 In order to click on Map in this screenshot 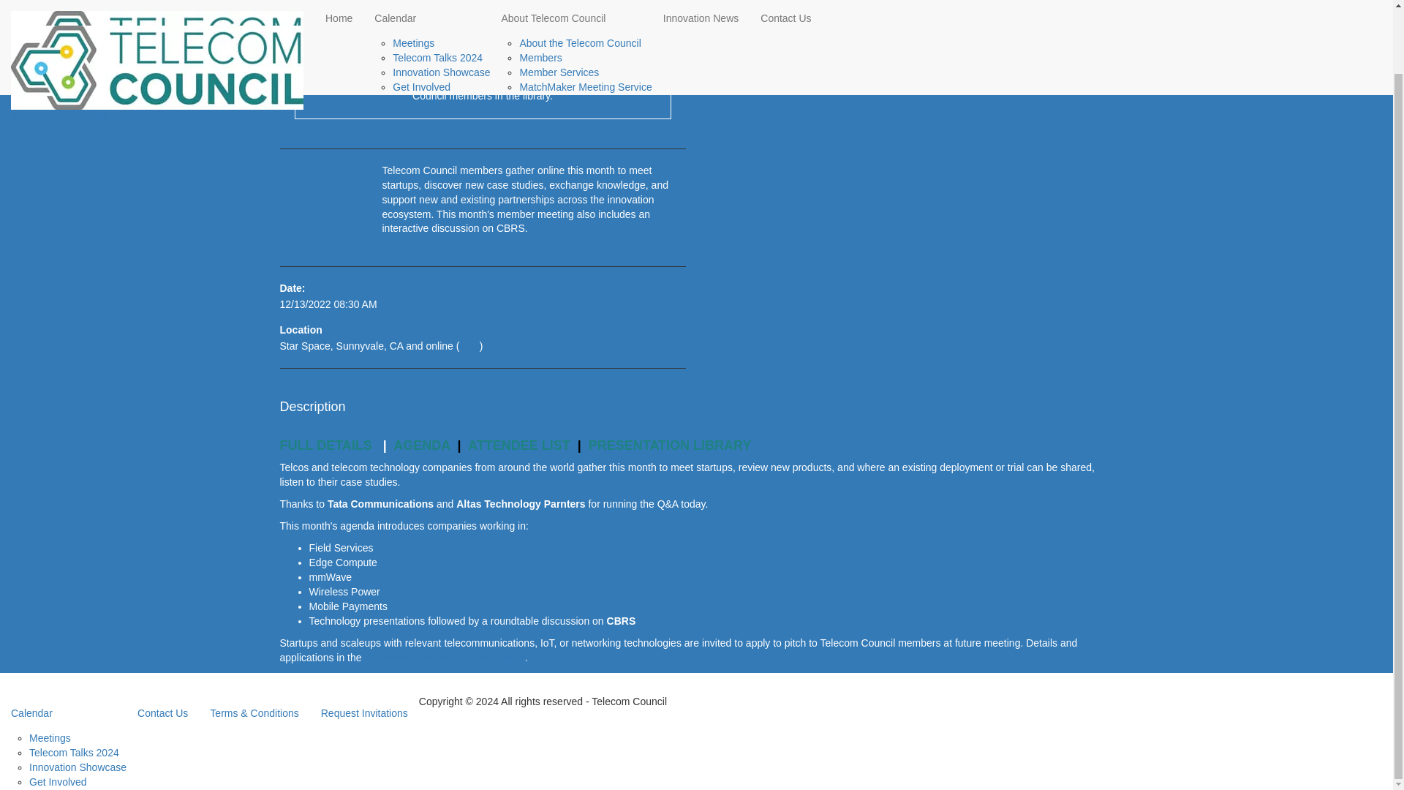, I will do `click(468, 345)`.